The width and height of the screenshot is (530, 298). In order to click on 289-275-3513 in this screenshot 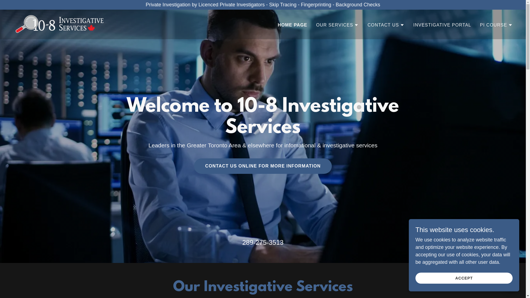, I will do `click(263, 242)`.